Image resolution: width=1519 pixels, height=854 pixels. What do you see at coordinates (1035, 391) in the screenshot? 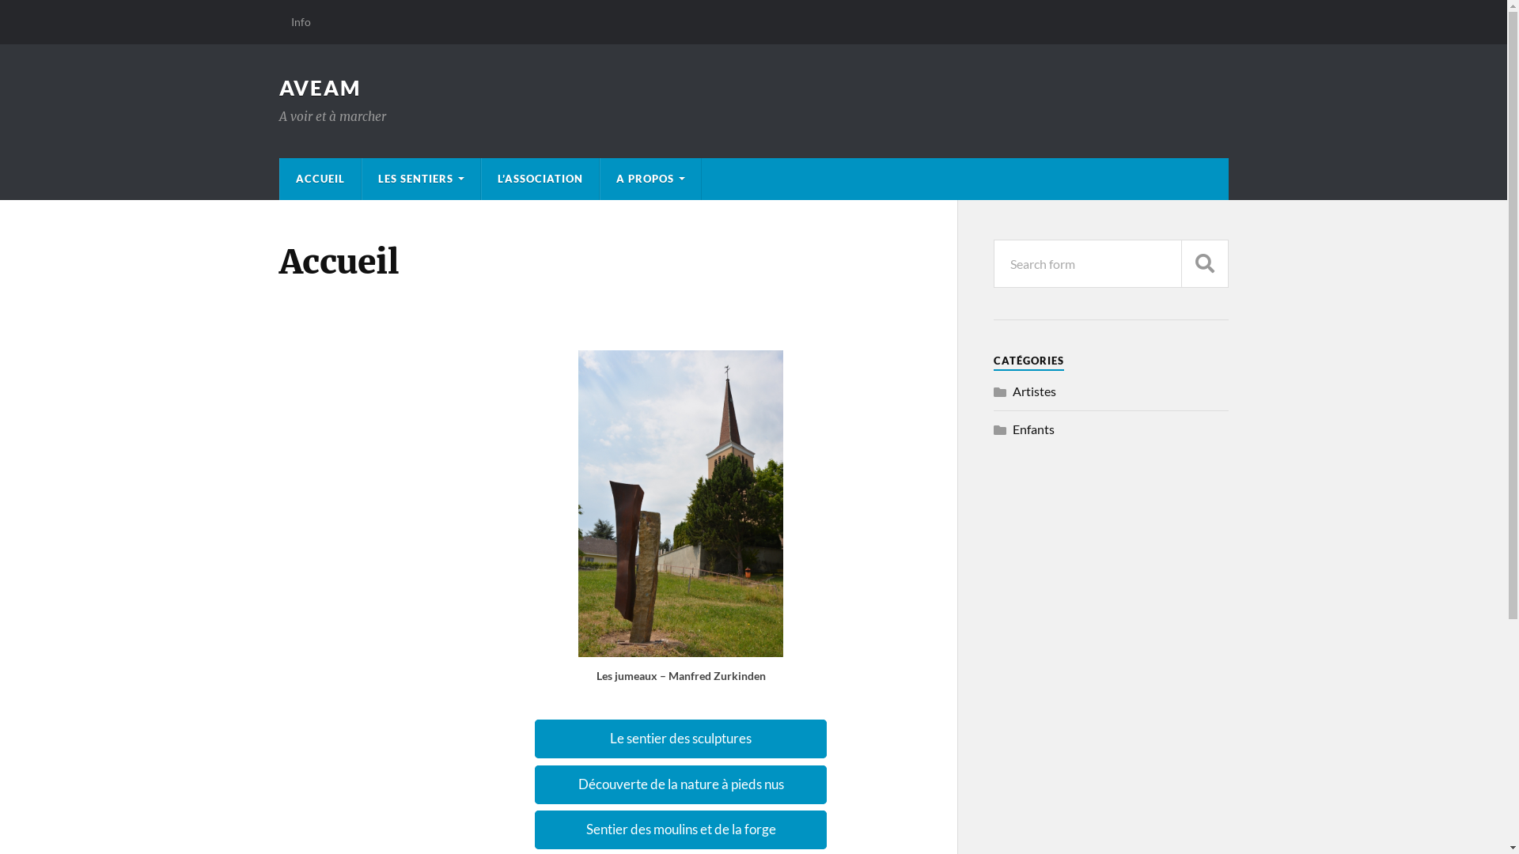
I see `Artistes` at bounding box center [1035, 391].